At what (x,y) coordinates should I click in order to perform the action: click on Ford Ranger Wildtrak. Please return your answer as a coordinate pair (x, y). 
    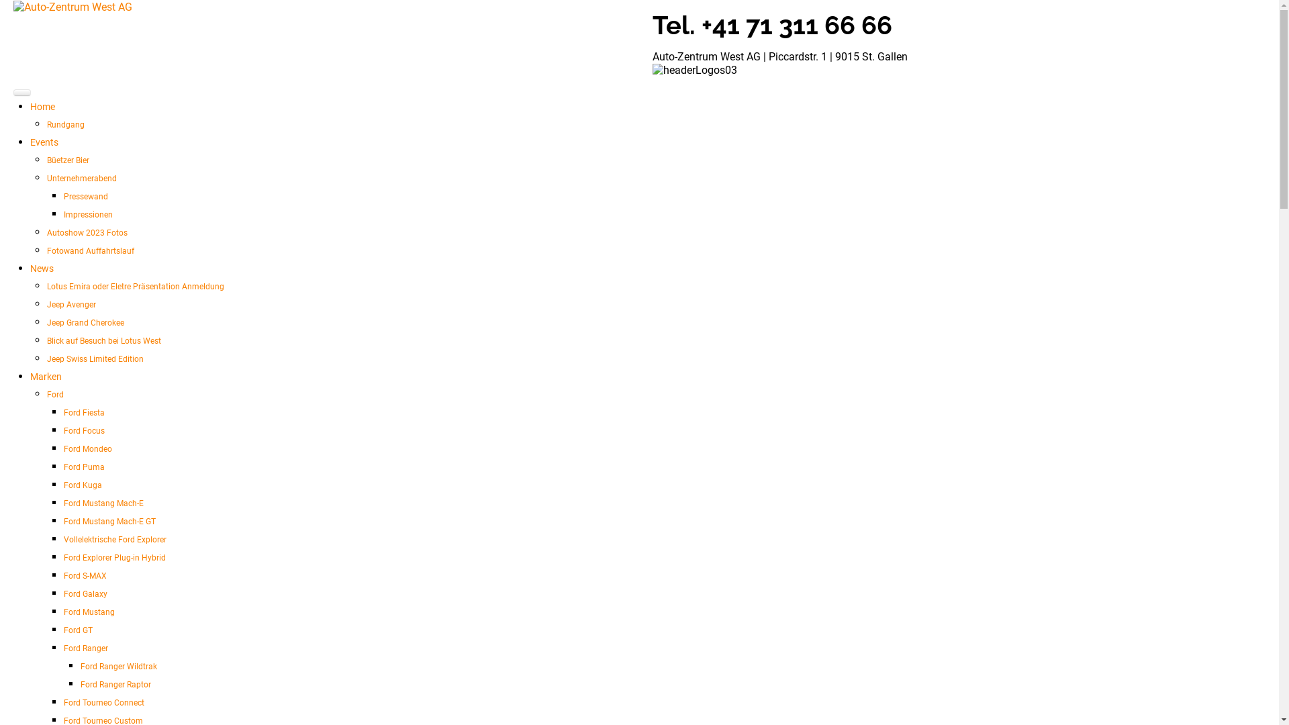
    Looking at the image, I should click on (119, 667).